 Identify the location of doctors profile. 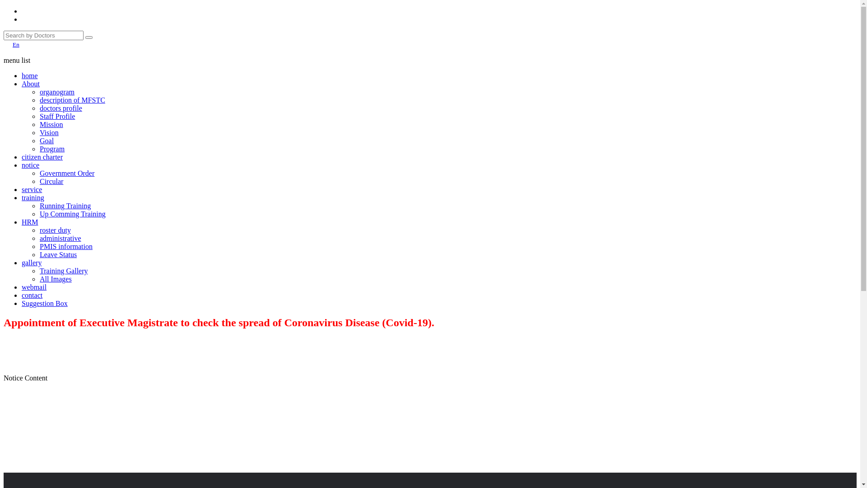
(61, 108).